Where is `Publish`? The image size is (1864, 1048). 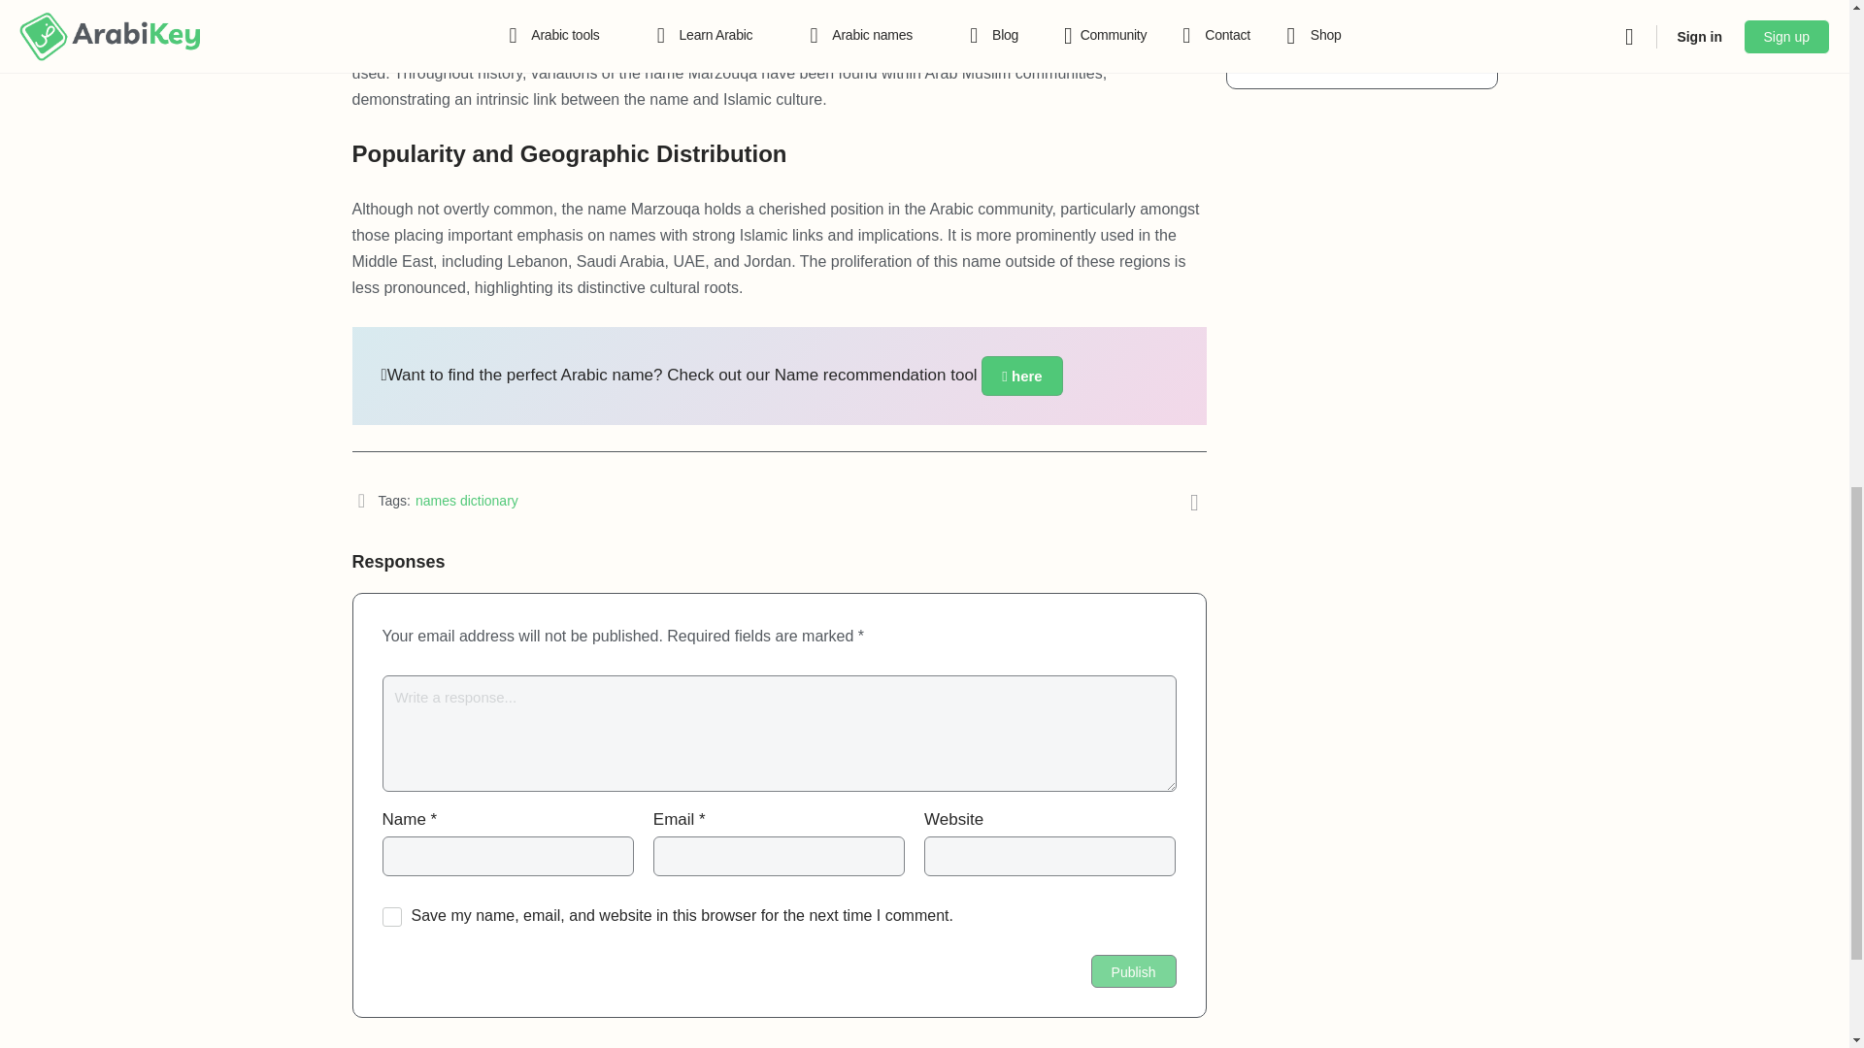
Publish is located at coordinates (1133, 970).